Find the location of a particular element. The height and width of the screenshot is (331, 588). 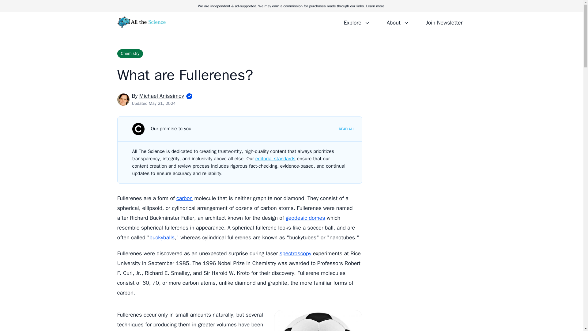

geodesic domes is located at coordinates (305, 218).